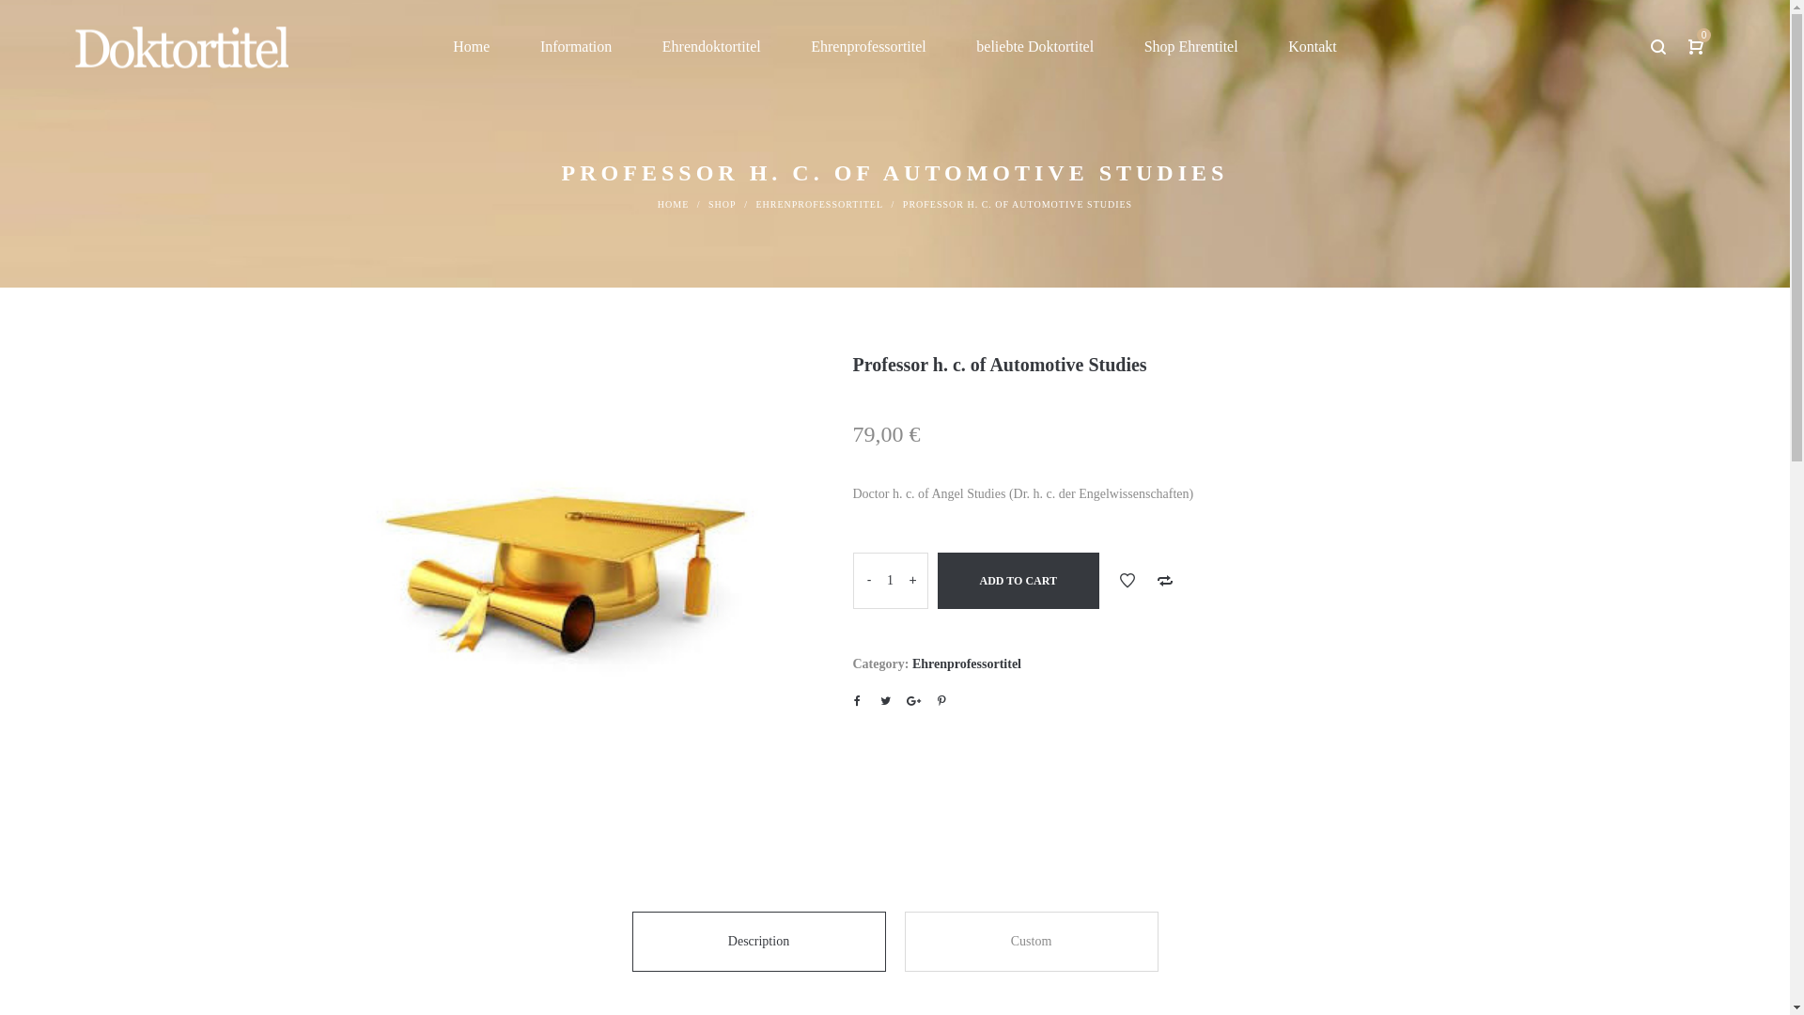 The image size is (1804, 1015). Describe the element at coordinates (723, 205) in the screenshot. I see `SHOP` at that location.